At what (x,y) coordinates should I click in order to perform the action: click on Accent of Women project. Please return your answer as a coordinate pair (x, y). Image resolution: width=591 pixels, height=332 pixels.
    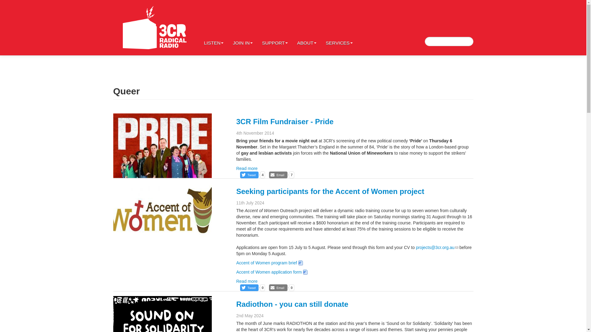
    Looking at the image, I should click on (163, 215).